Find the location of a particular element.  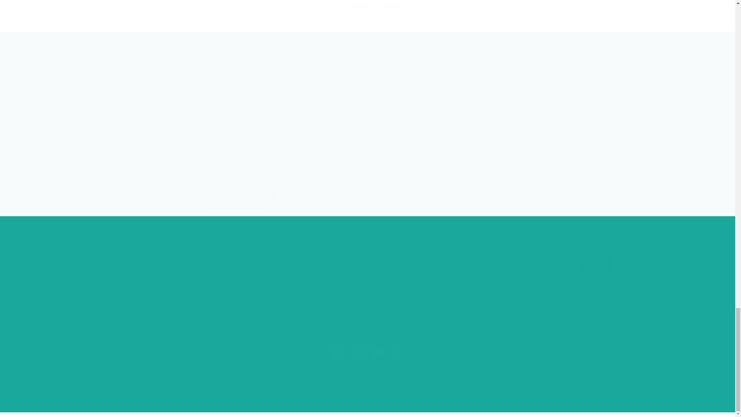

FAQ is located at coordinates (226, 300).